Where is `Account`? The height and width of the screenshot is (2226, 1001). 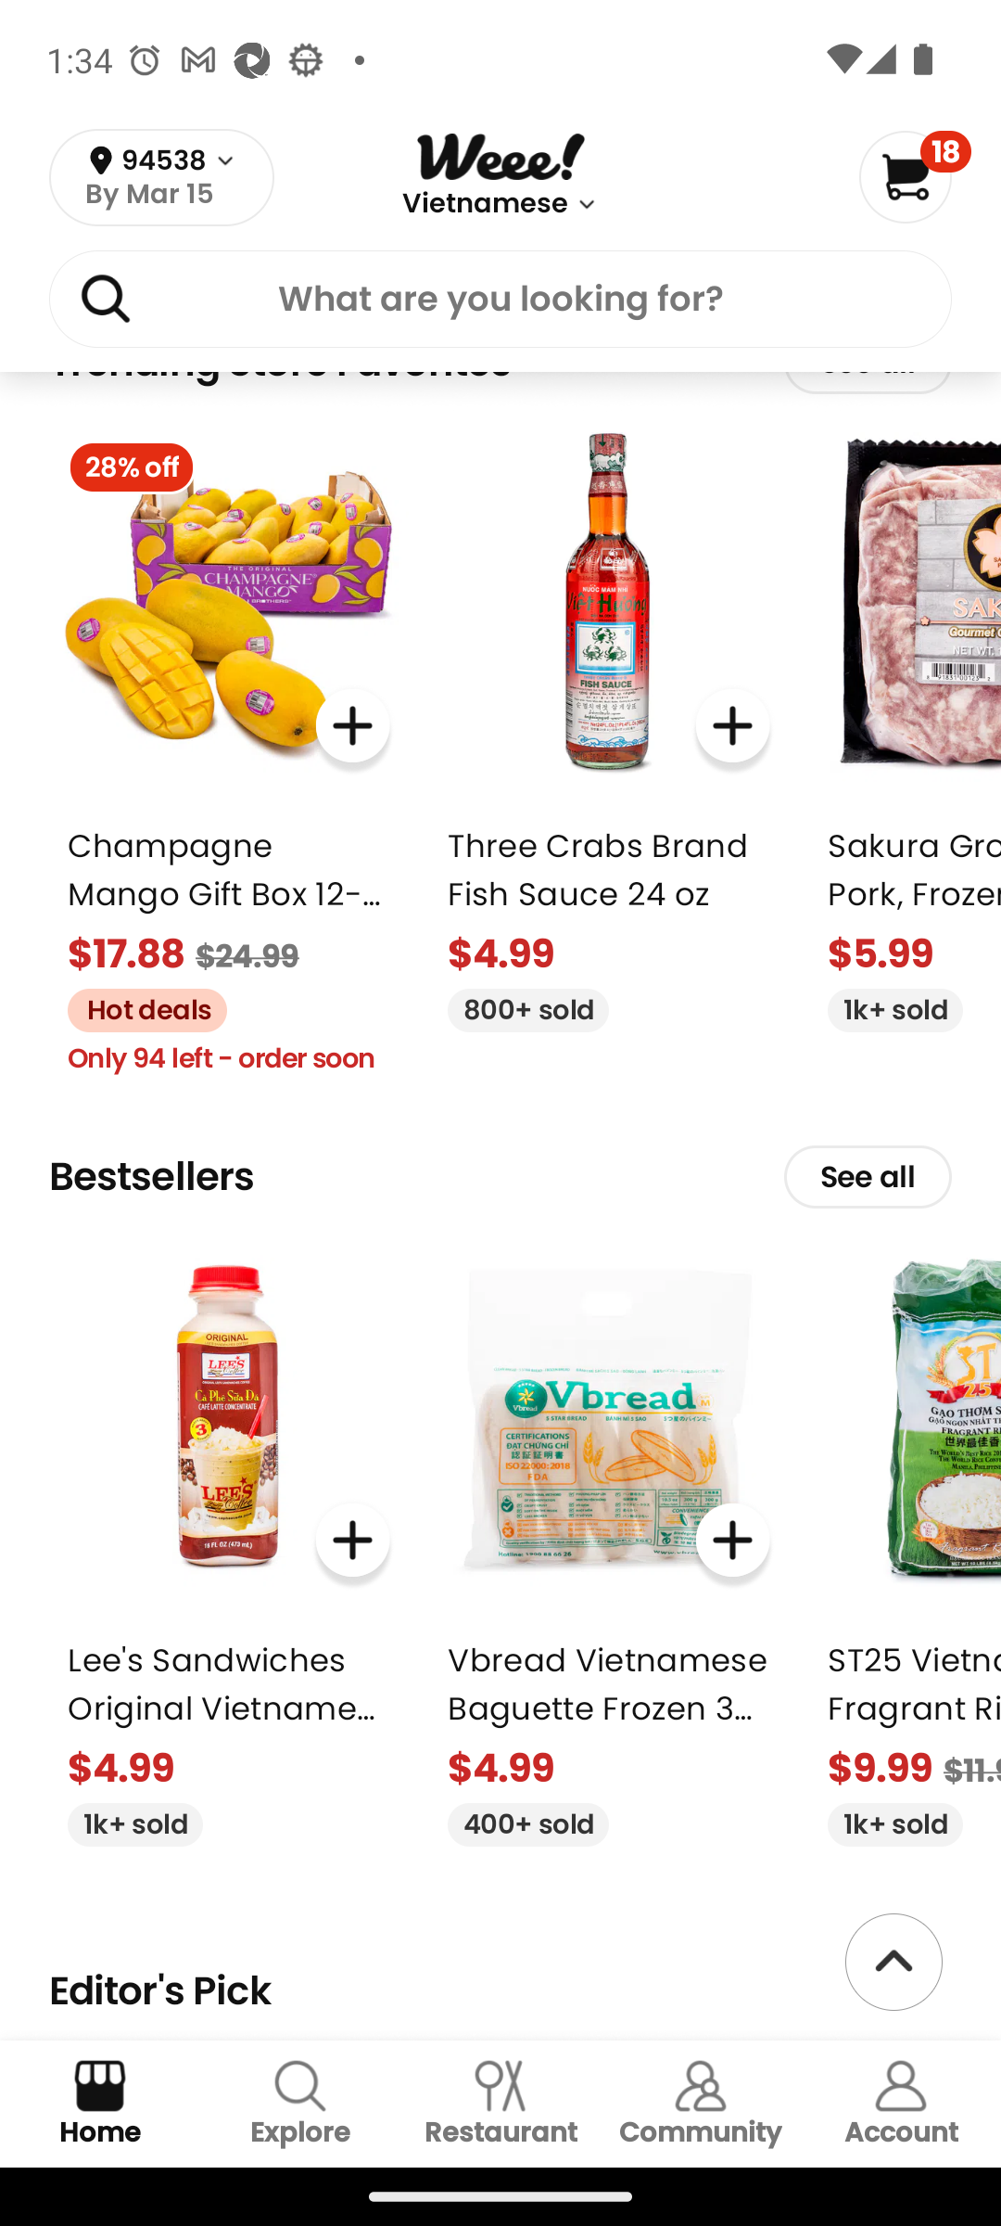 Account is located at coordinates (901, 2104).